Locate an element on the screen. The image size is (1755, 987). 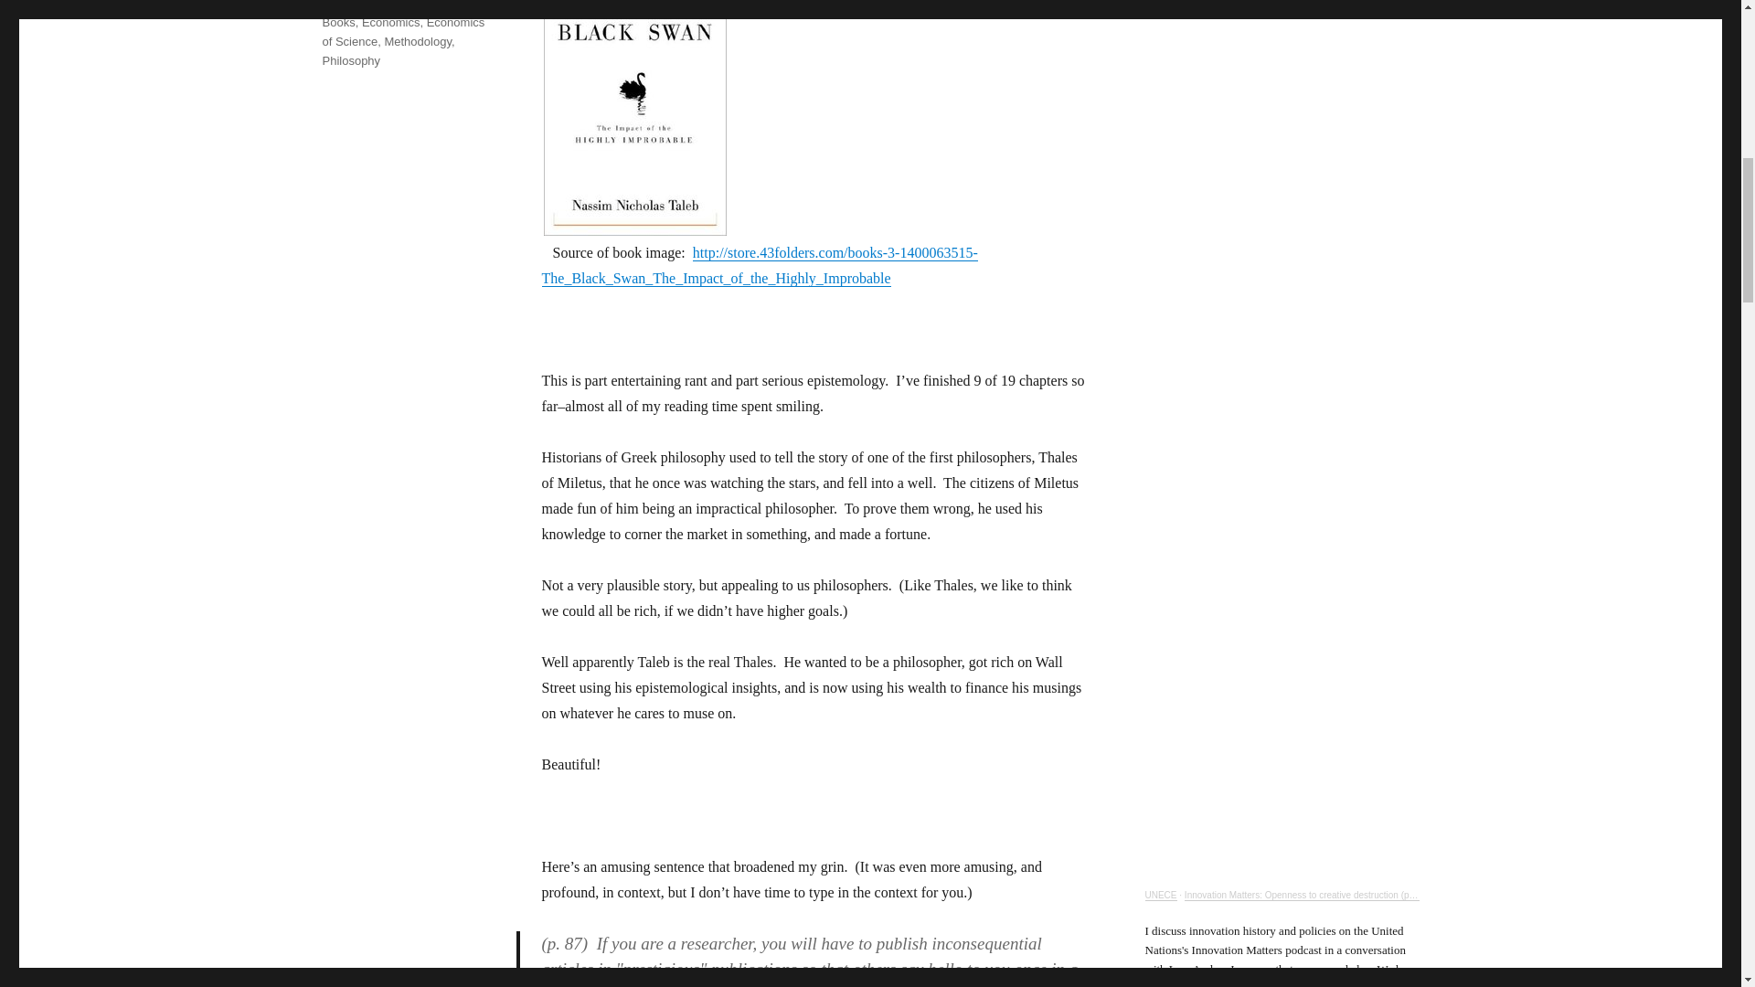
Economics is located at coordinates (391, 22).